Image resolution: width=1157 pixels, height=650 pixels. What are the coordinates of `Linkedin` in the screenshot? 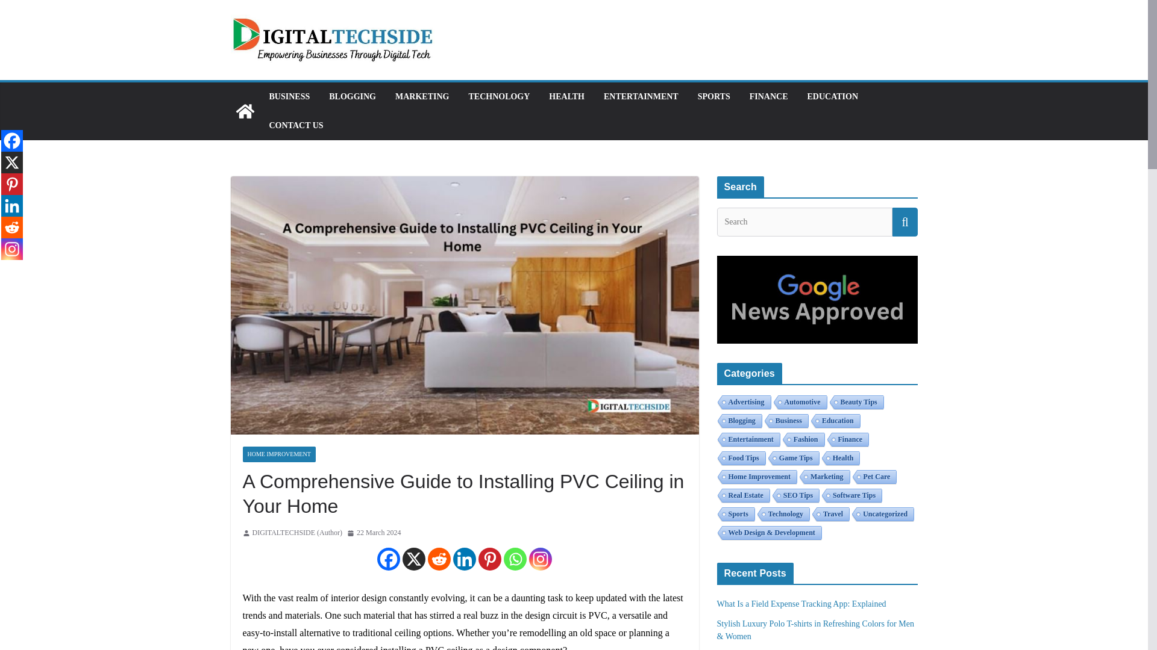 It's located at (464, 559).